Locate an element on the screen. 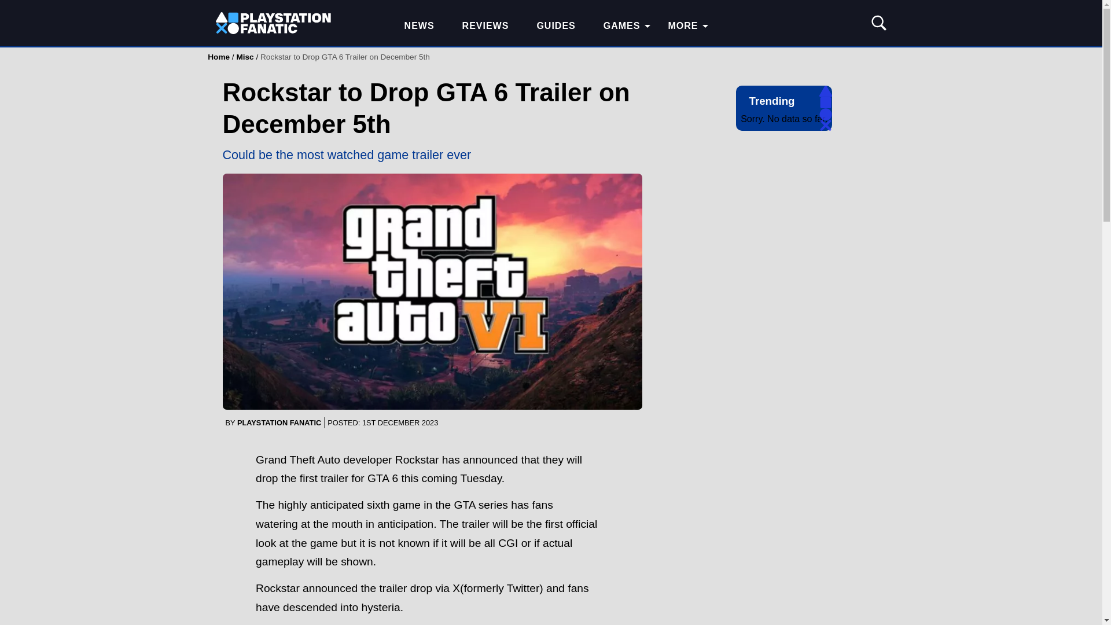 This screenshot has width=1111, height=625. Home is located at coordinates (219, 57).